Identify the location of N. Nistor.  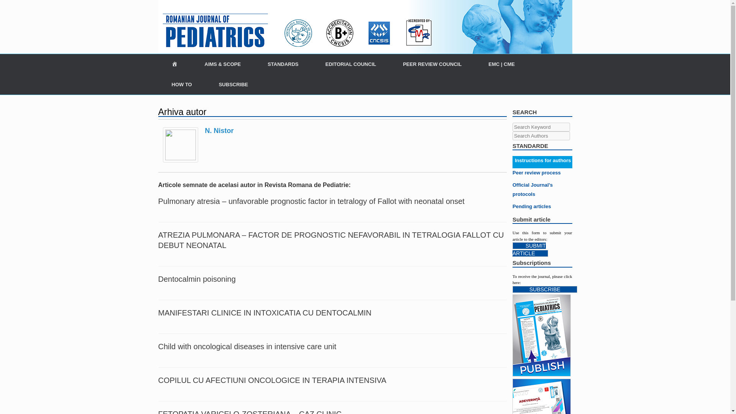
(219, 130).